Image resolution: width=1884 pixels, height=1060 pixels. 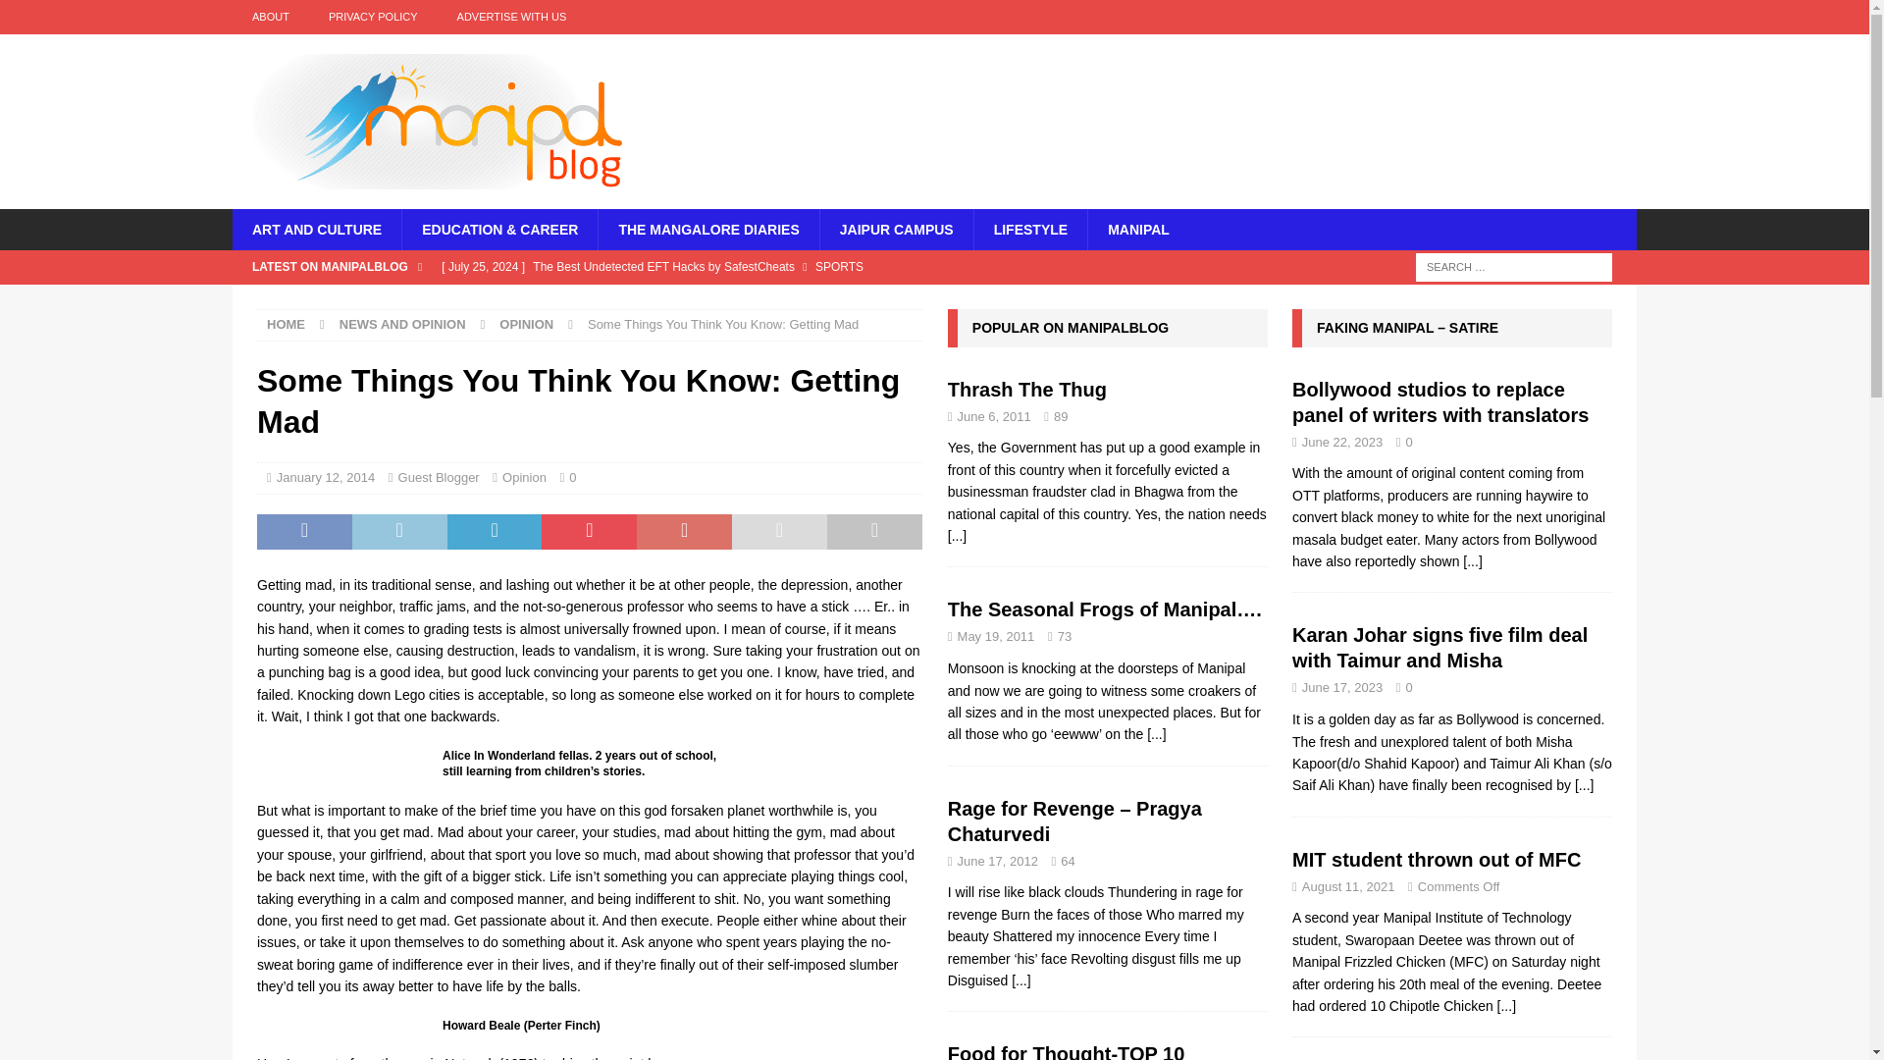 What do you see at coordinates (897, 229) in the screenshot?
I see `JAIPUR CAMPUS` at bounding box center [897, 229].